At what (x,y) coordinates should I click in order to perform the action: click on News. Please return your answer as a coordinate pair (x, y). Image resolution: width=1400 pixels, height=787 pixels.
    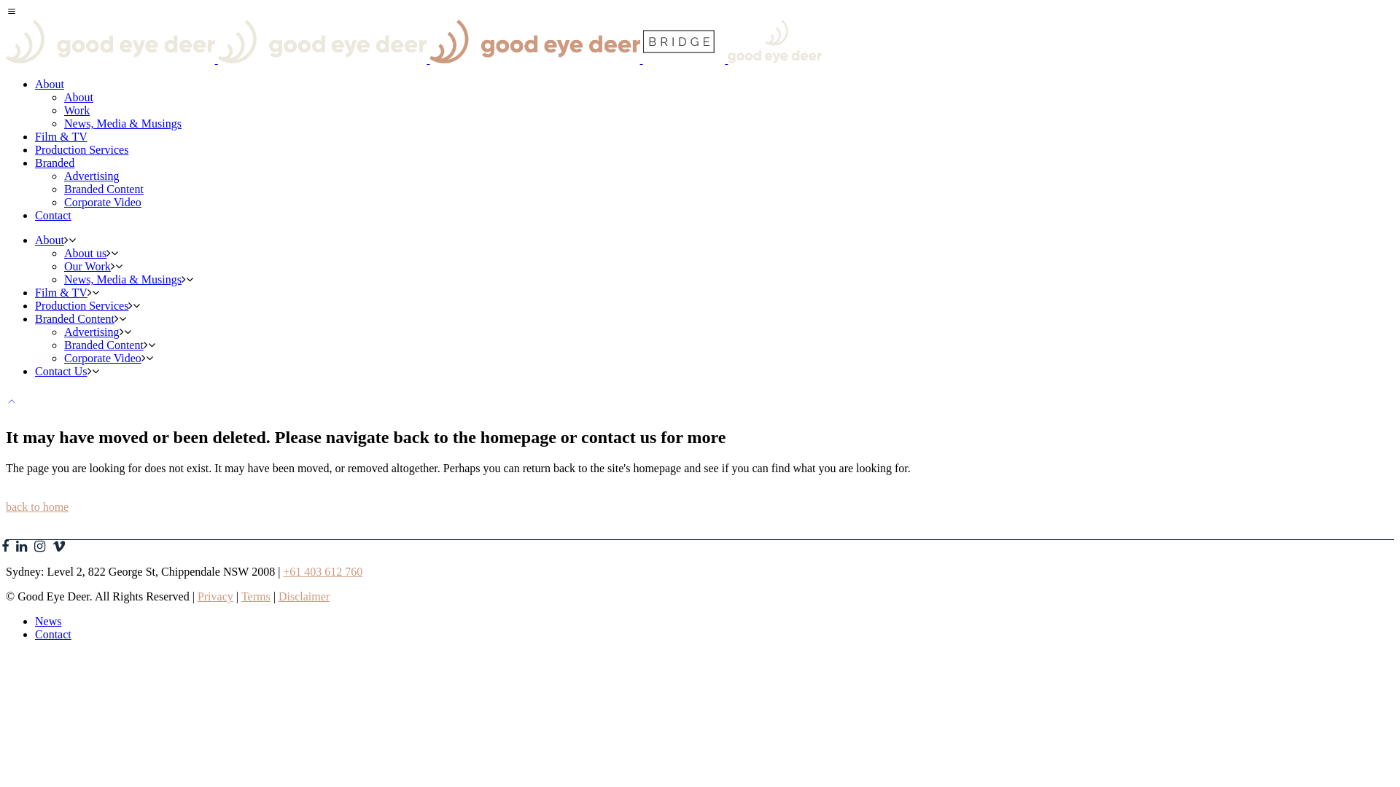
    Looking at the image, I should click on (48, 621).